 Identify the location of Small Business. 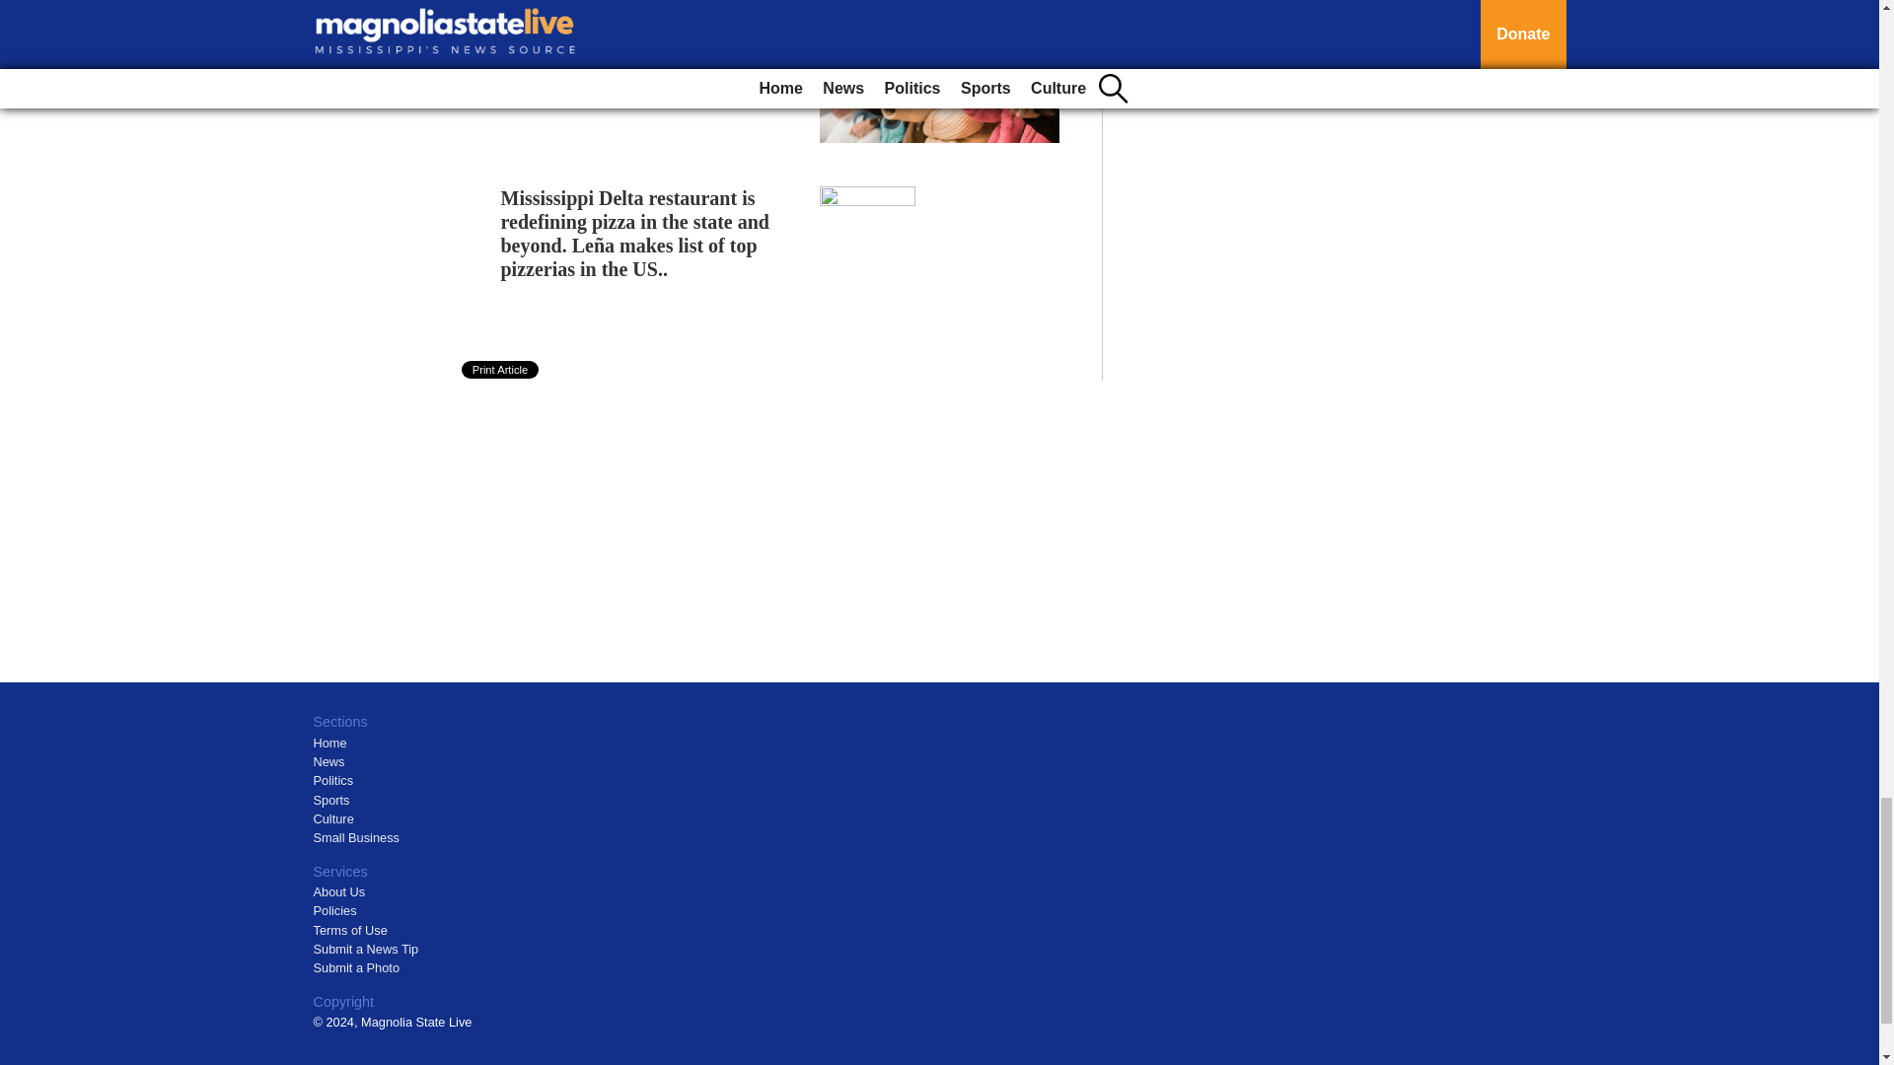
(357, 838).